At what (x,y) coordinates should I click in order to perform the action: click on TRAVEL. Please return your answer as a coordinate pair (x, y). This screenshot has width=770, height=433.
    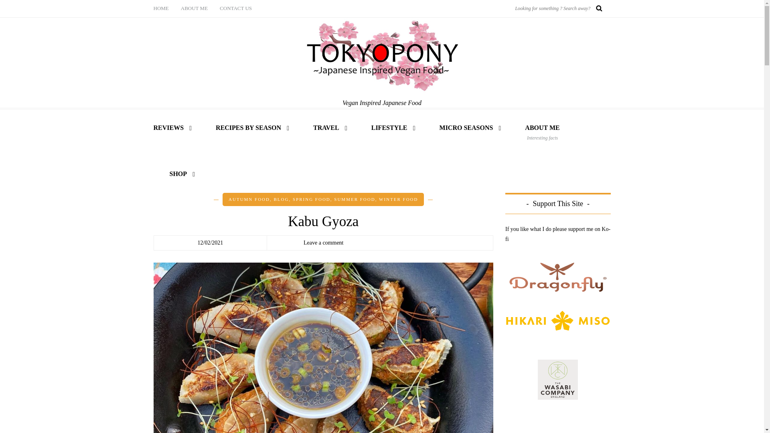
    Looking at the image, I should click on (326, 128).